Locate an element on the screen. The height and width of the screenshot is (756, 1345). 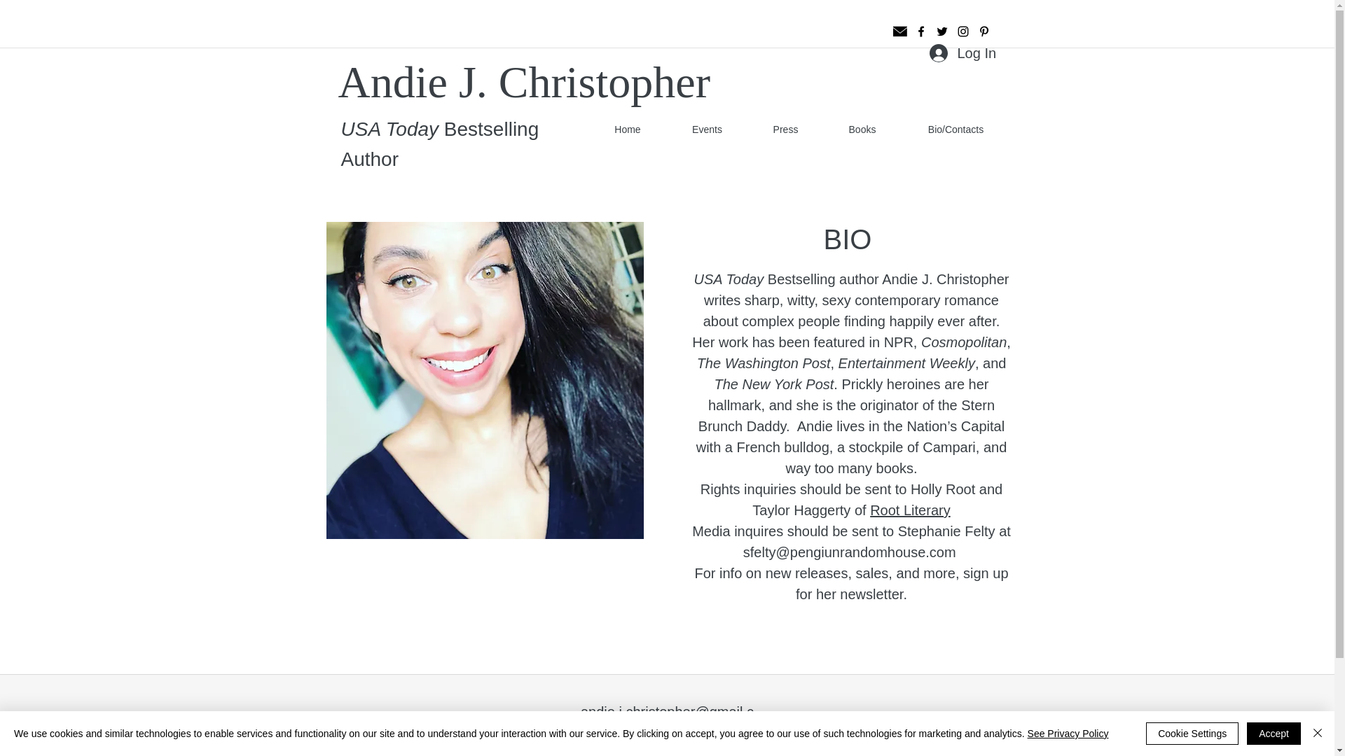
Root Literary is located at coordinates (911, 510).